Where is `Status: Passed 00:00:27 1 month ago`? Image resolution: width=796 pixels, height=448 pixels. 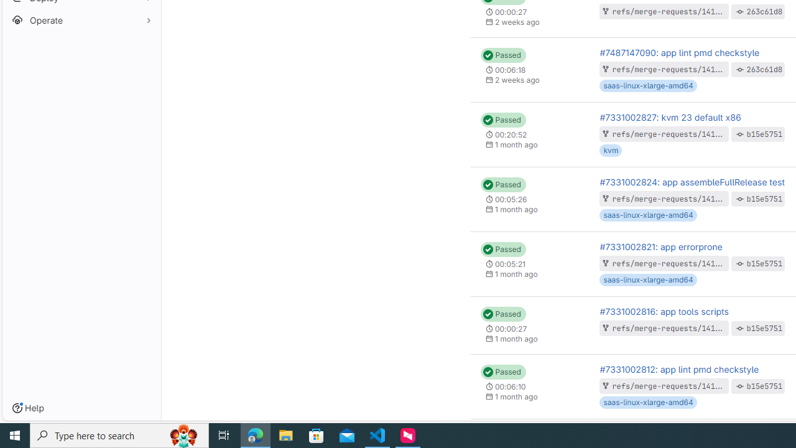 Status: Passed 00:00:27 1 month ago is located at coordinates (530, 325).